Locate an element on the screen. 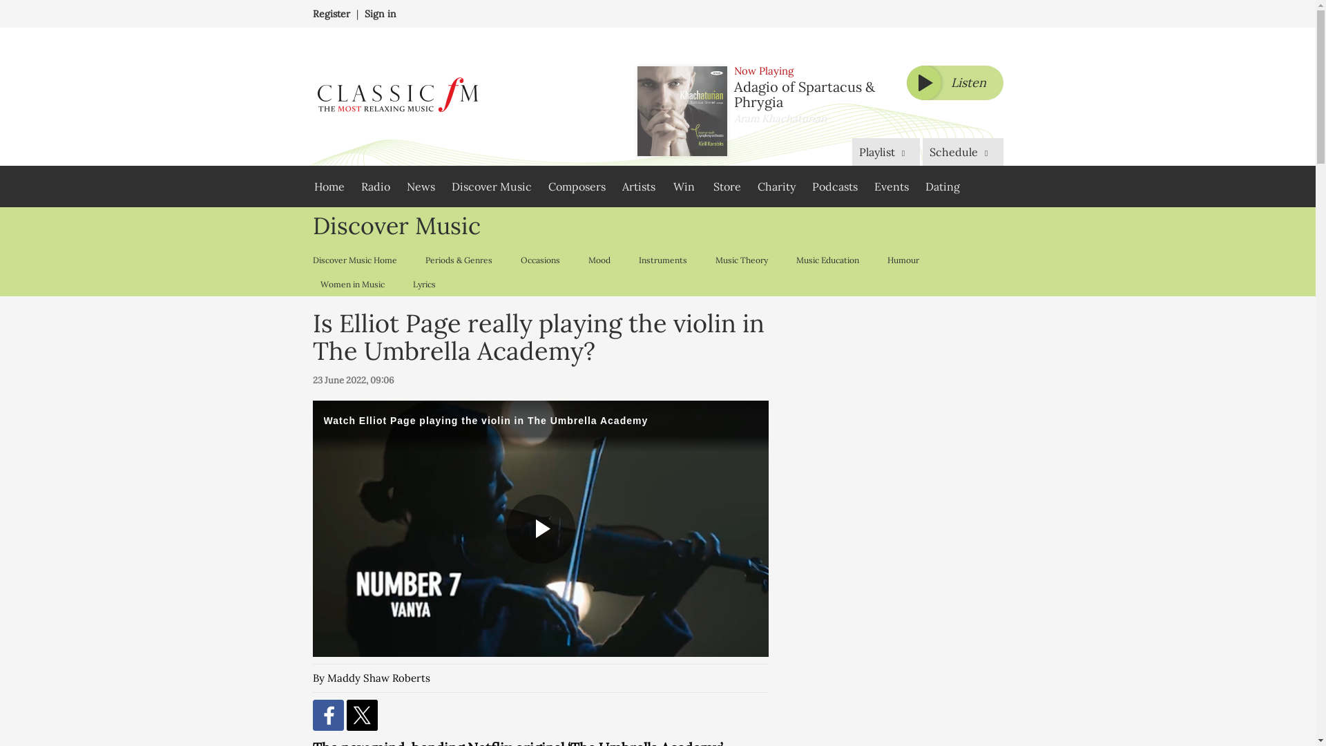 This screenshot has height=746, width=1326. Home is located at coordinates (329, 186).